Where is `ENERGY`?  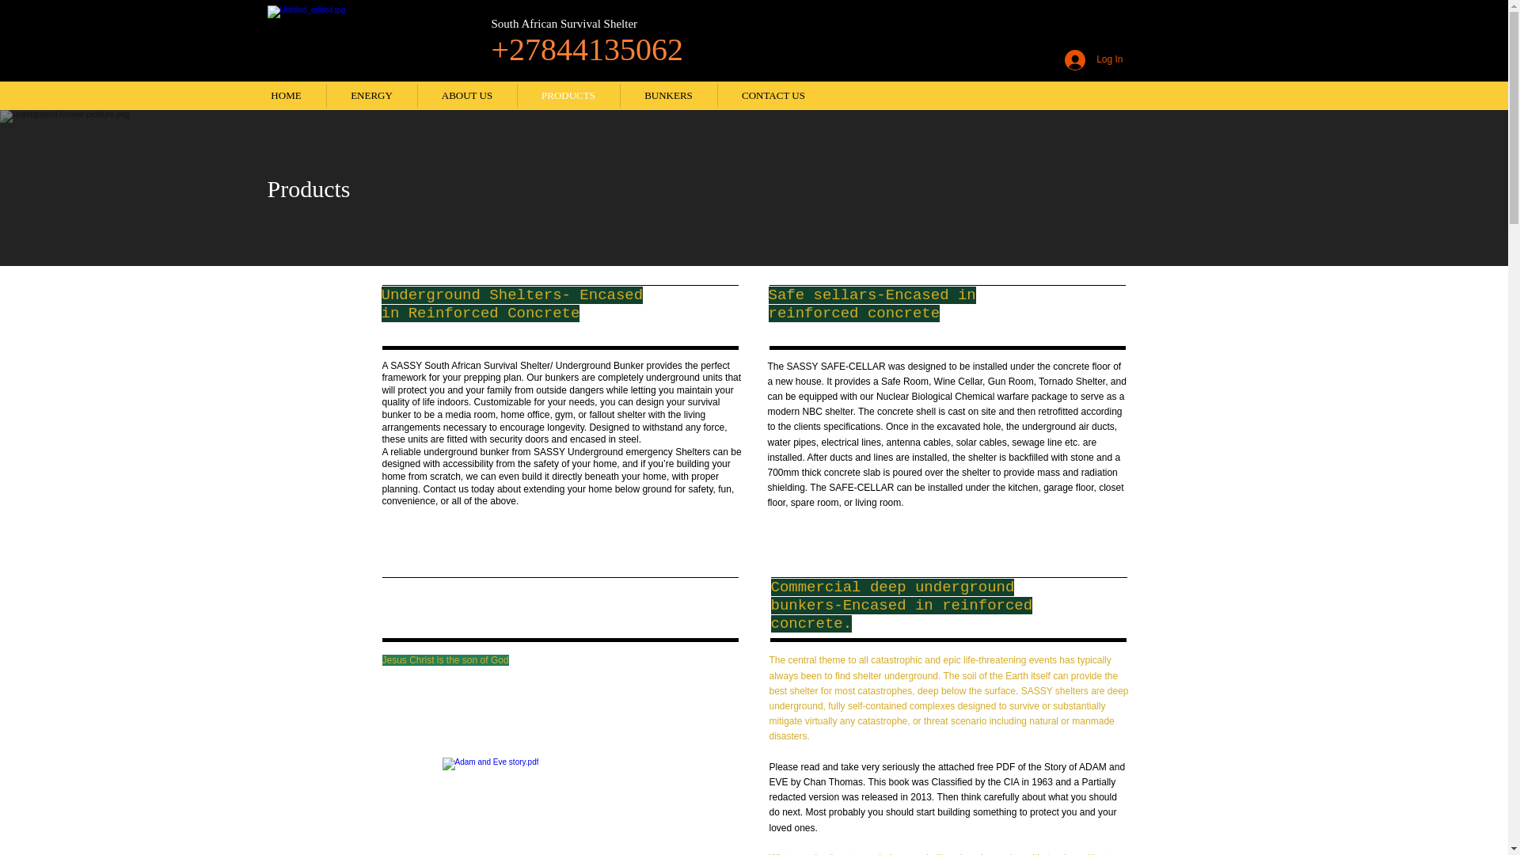 ENERGY is located at coordinates (371, 95).